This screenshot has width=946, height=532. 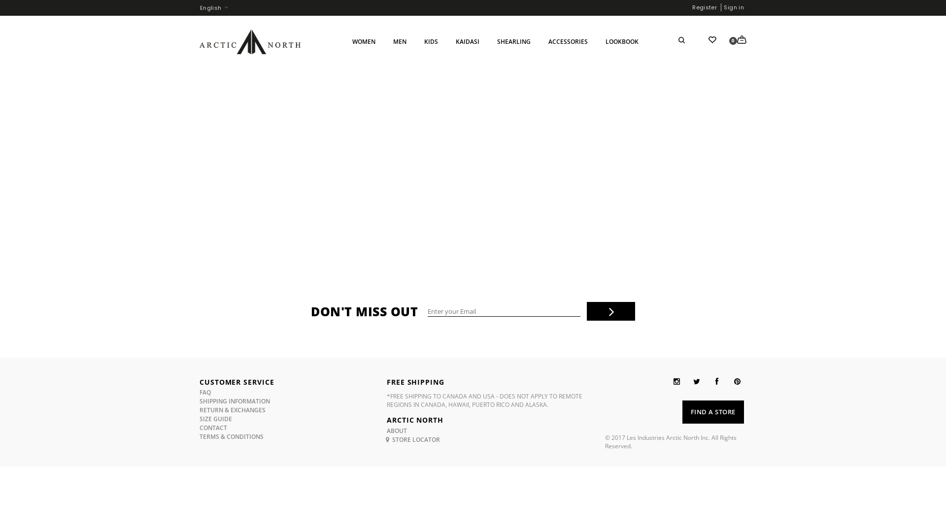 What do you see at coordinates (504, 311) in the screenshot?
I see `Sign up for our newsletter` at bounding box center [504, 311].